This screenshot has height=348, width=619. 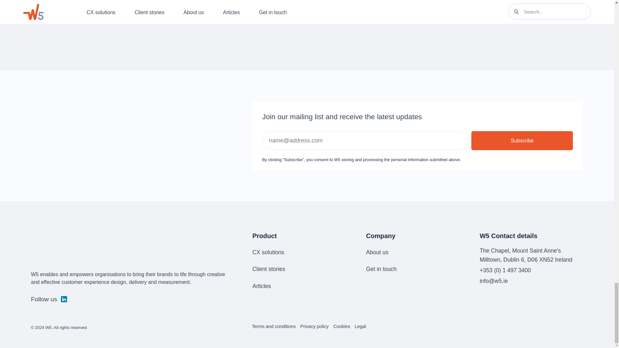 What do you see at coordinates (522, 140) in the screenshot?
I see `Subscribe` at bounding box center [522, 140].